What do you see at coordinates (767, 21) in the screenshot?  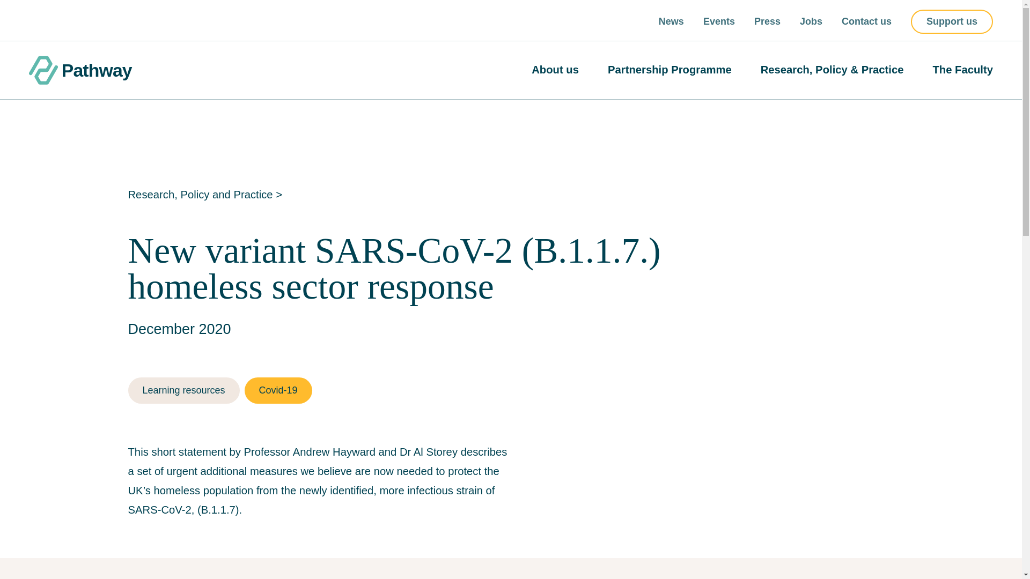 I see `Press` at bounding box center [767, 21].